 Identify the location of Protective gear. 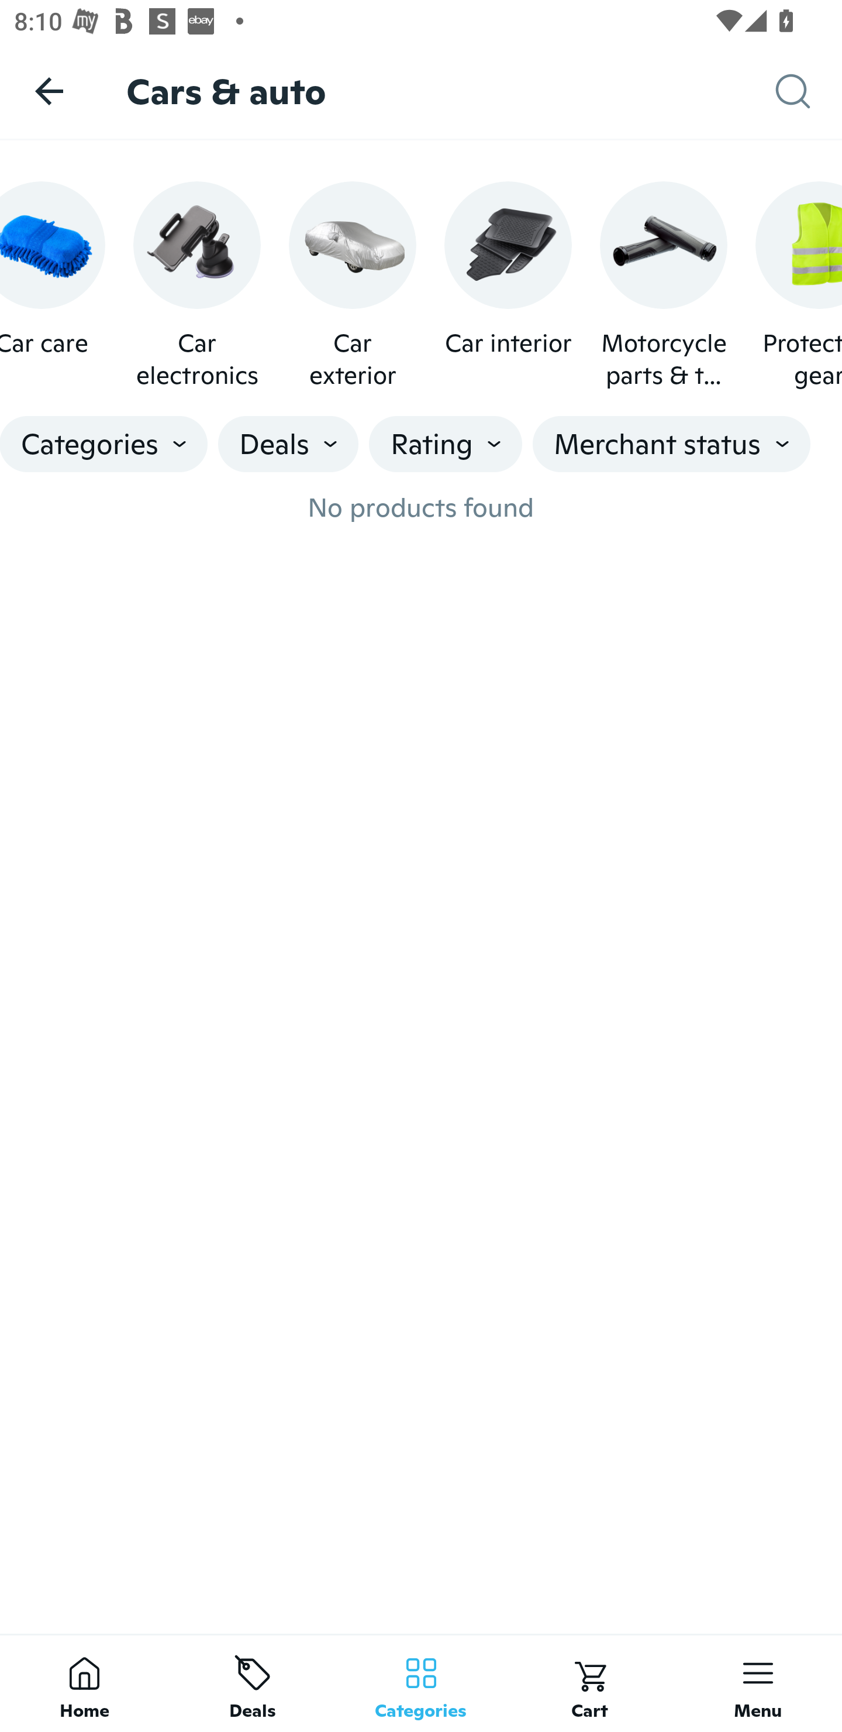
(799, 286).